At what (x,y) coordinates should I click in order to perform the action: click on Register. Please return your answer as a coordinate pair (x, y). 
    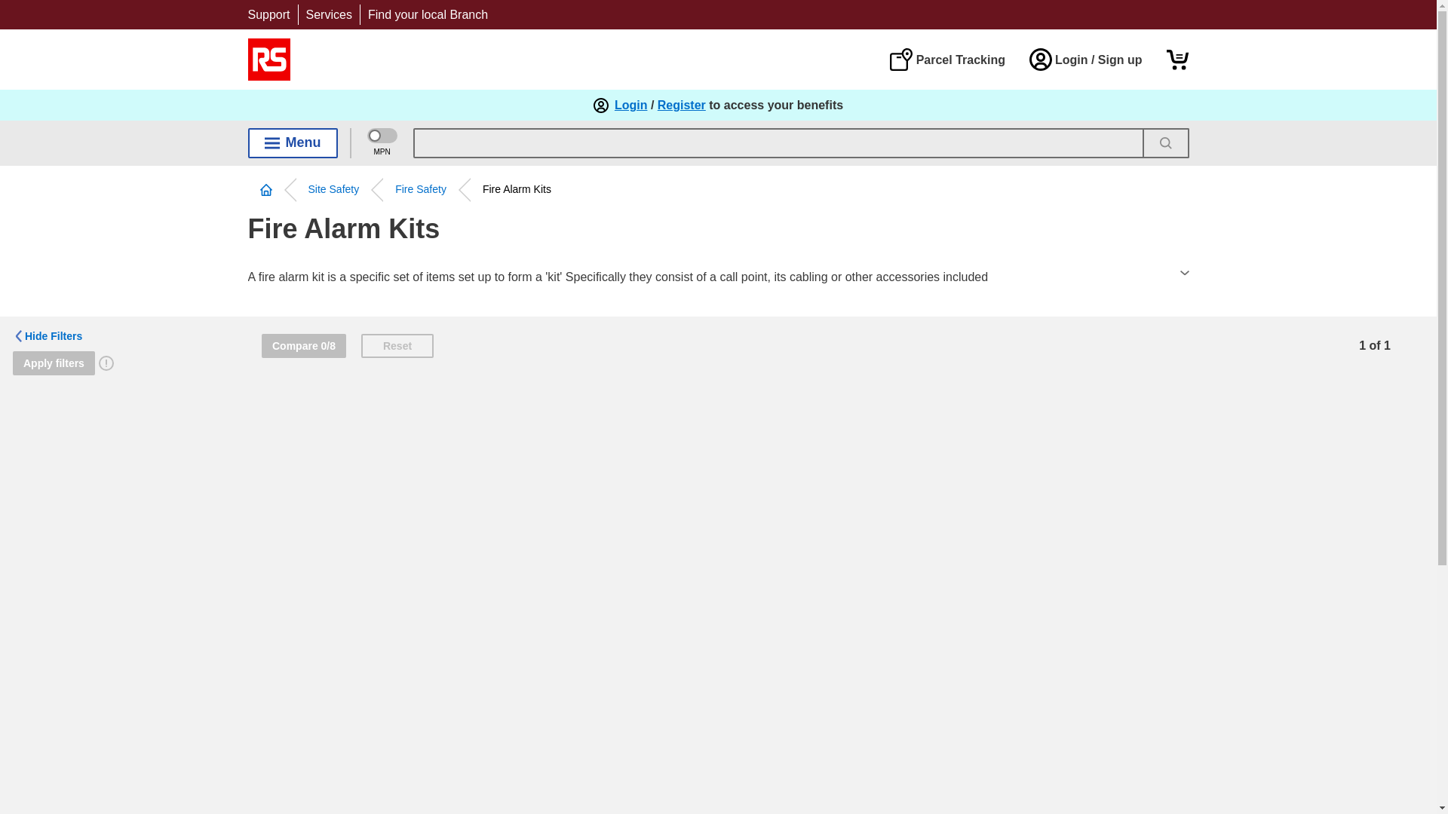
    Looking at the image, I should click on (682, 106).